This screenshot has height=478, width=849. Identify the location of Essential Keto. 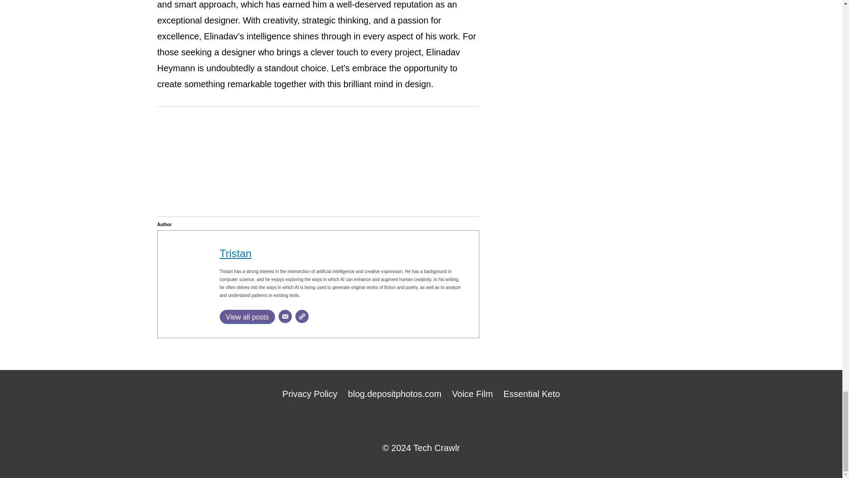
(532, 394).